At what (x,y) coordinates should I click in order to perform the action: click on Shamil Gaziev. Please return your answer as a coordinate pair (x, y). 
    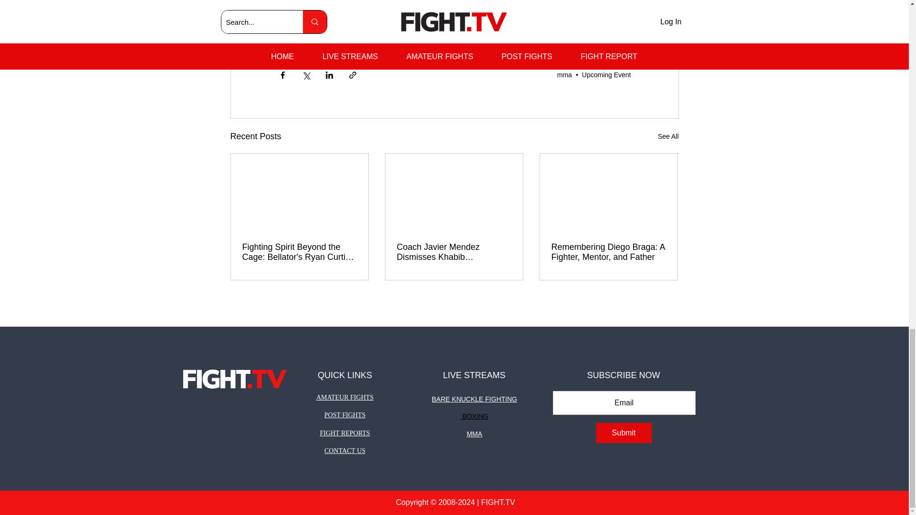
    Looking at the image, I should click on (305, 39).